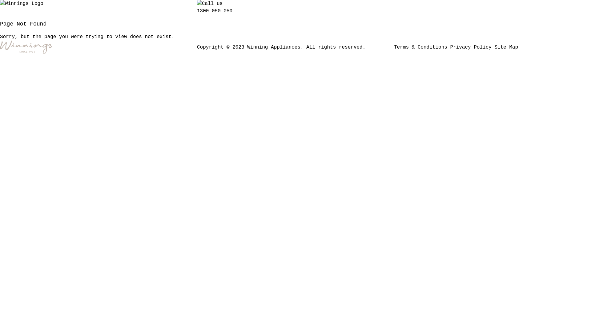 This screenshot has width=591, height=332. I want to click on Privacy Policy, so click(471, 47).